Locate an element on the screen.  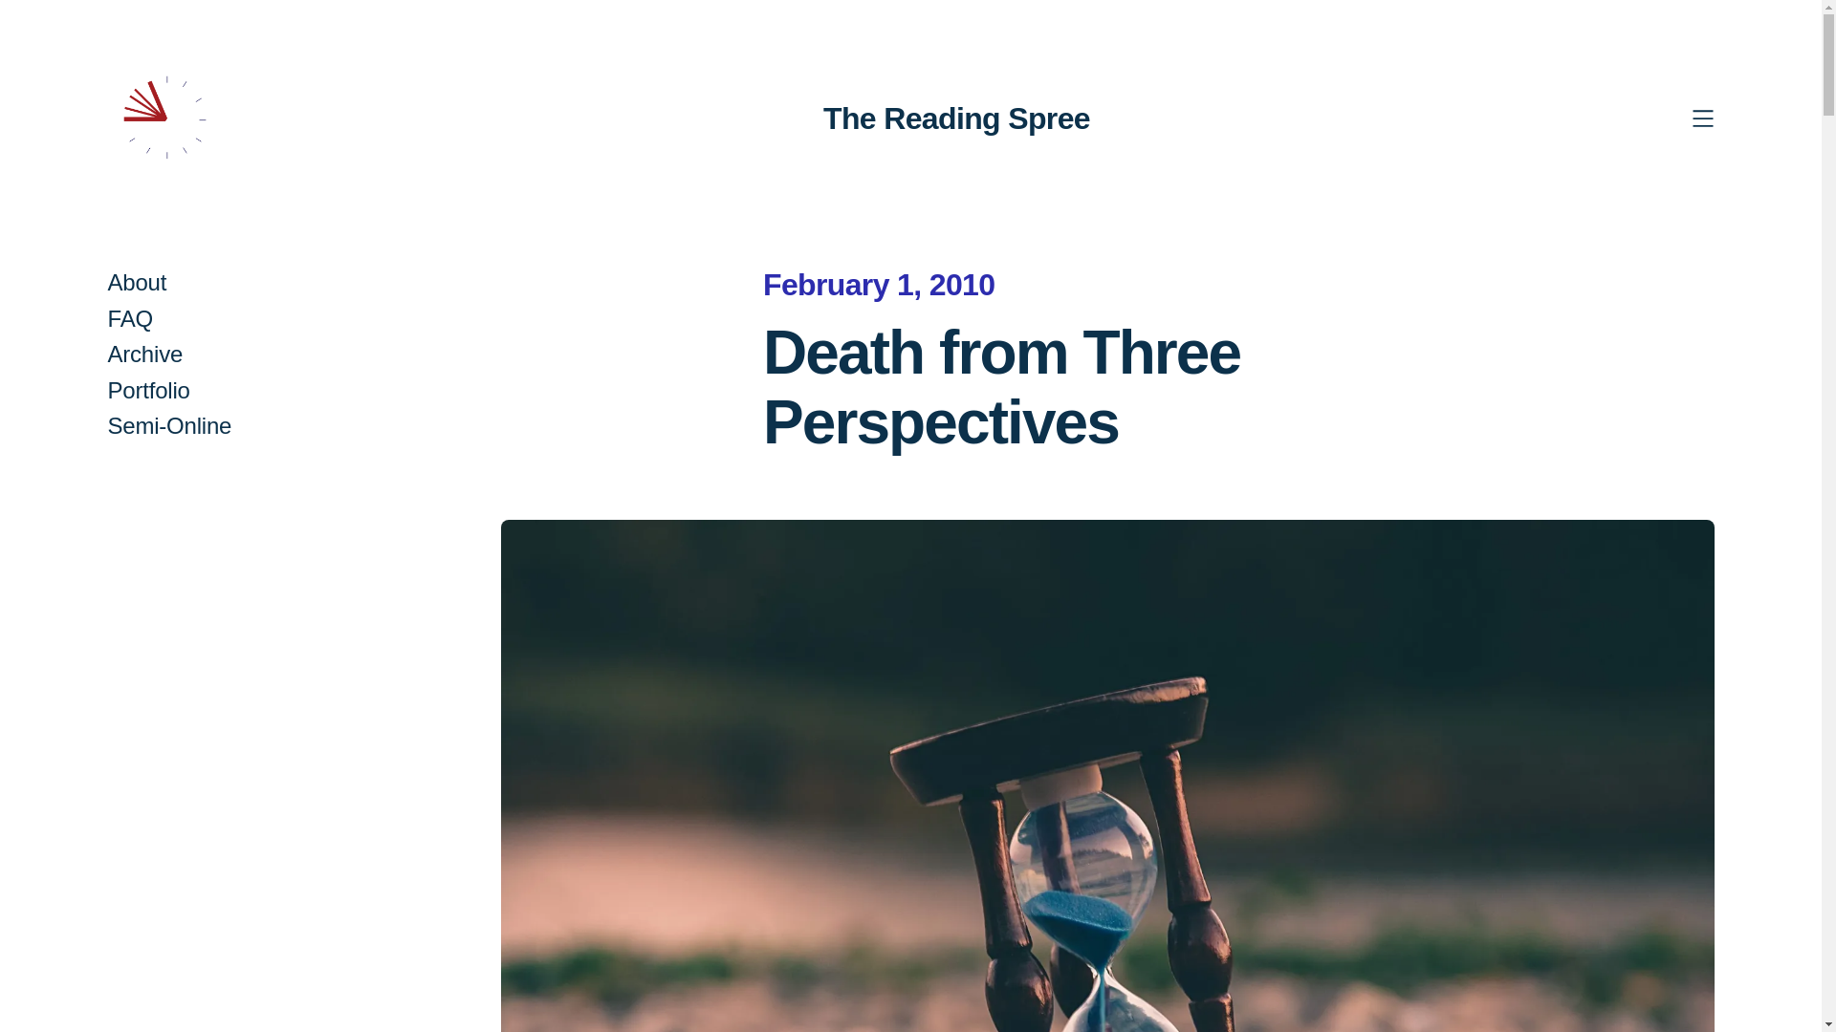
Semi-Online is located at coordinates (168, 426).